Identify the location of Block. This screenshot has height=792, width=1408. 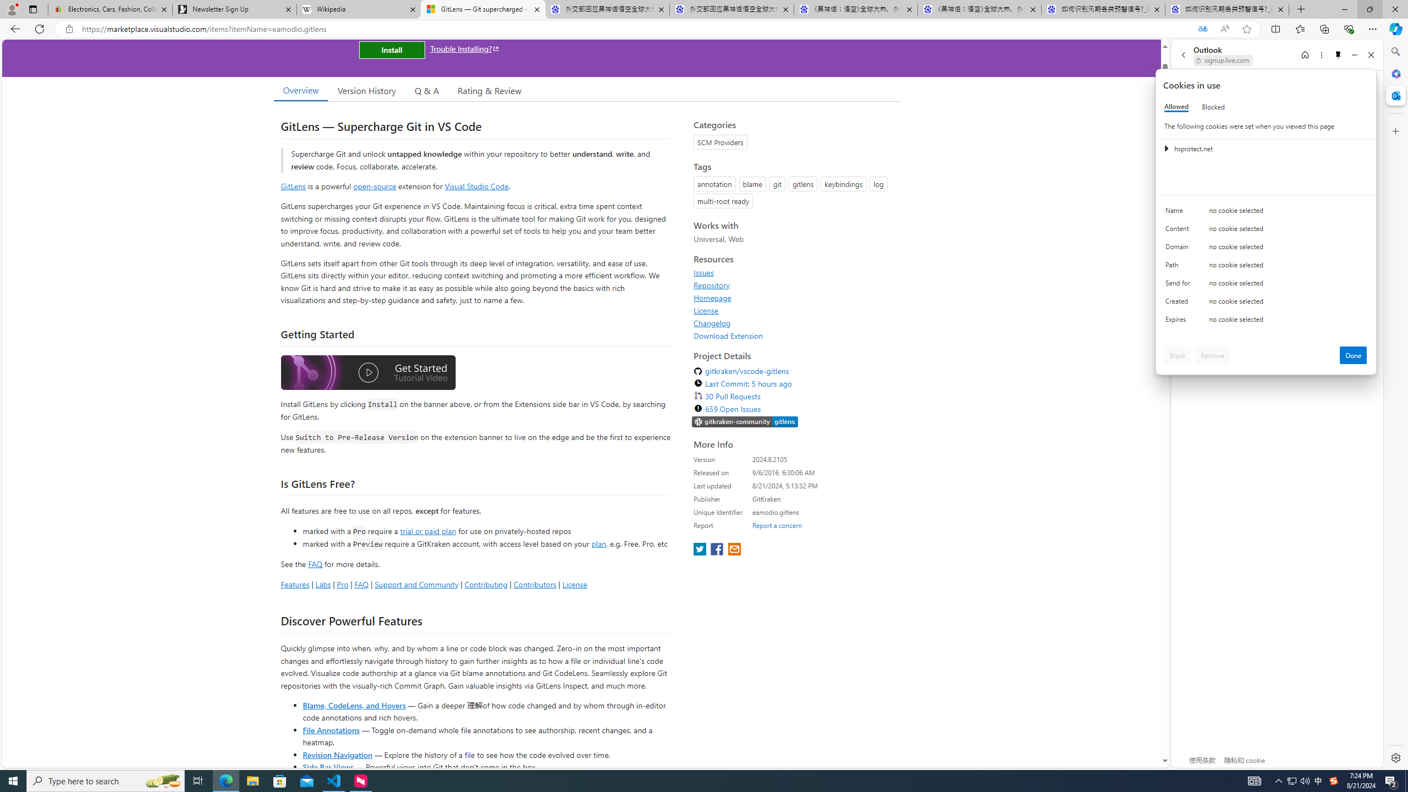
(1178, 355).